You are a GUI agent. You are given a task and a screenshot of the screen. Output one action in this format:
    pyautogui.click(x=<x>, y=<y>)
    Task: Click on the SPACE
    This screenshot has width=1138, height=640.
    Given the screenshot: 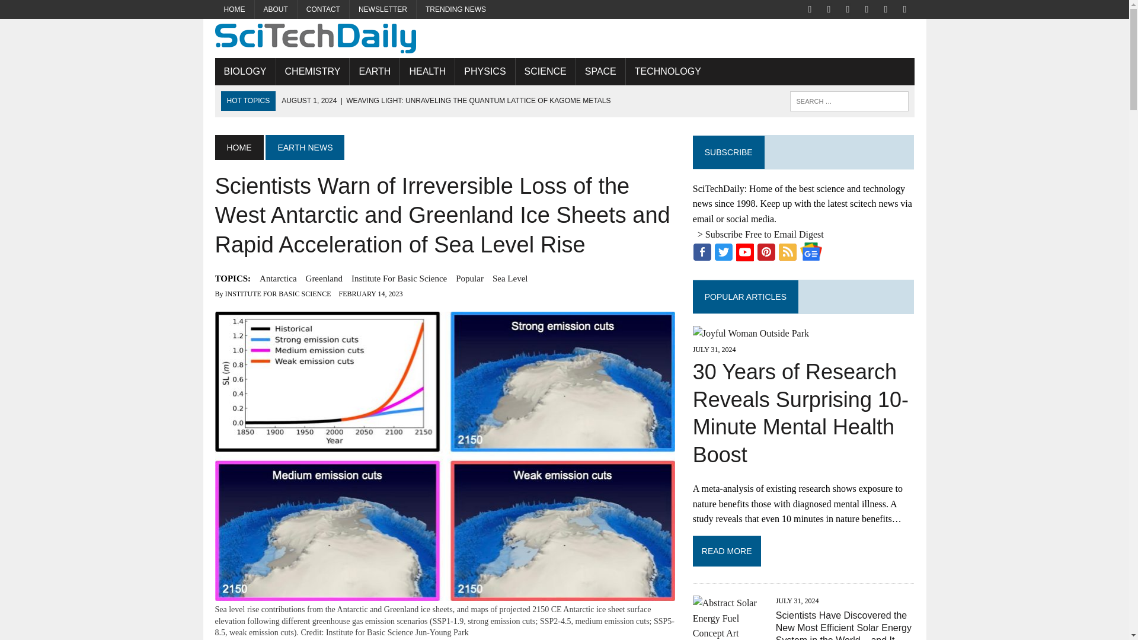 What is the action you would take?
    pyautogui.click(x=600, y=71)
    